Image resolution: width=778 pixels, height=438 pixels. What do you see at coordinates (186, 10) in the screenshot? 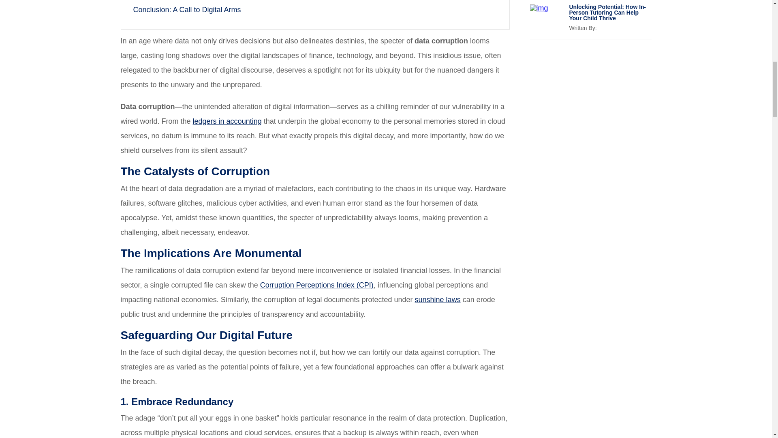
I see `Conclusion: A Call to Digital Arms` at bounding box center [186, 10].